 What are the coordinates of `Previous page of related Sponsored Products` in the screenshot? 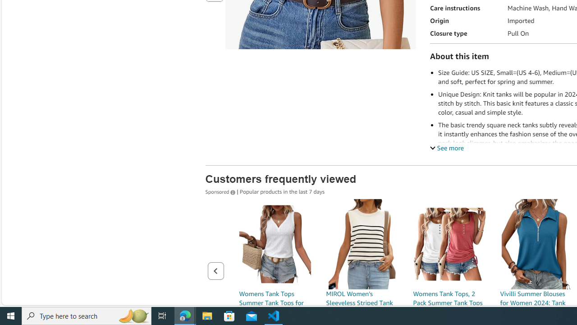 It's located at (215, 271).